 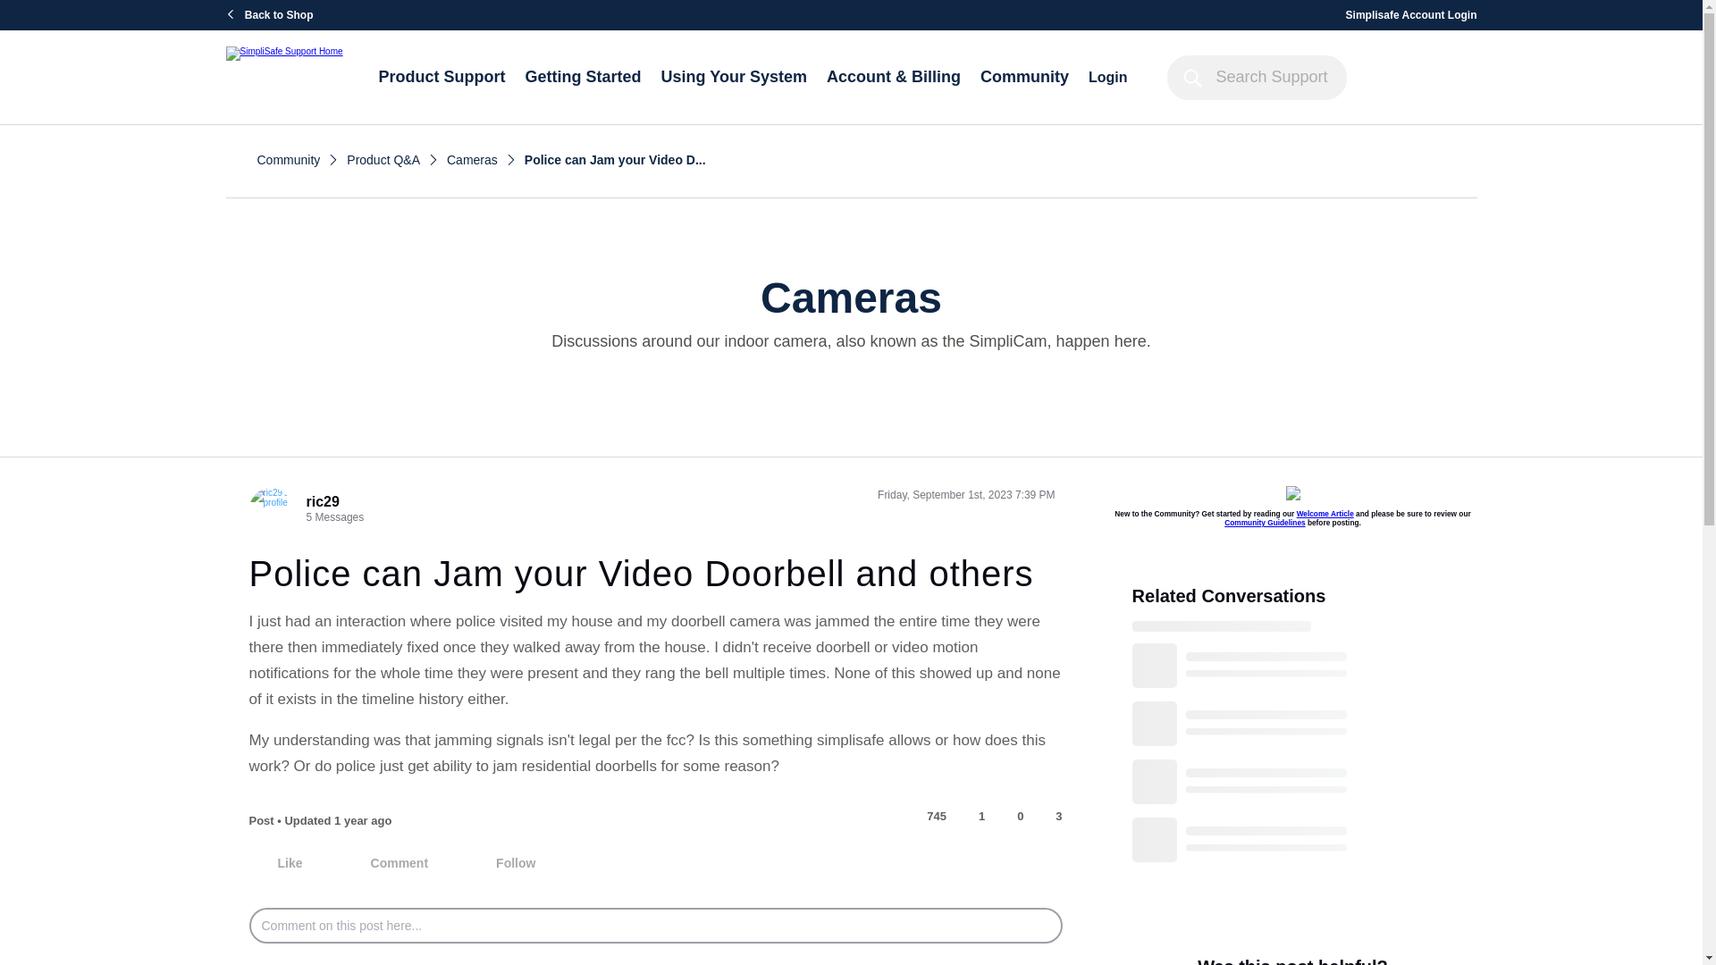 I want to click on Getting Started, so click(x=593, y=77).